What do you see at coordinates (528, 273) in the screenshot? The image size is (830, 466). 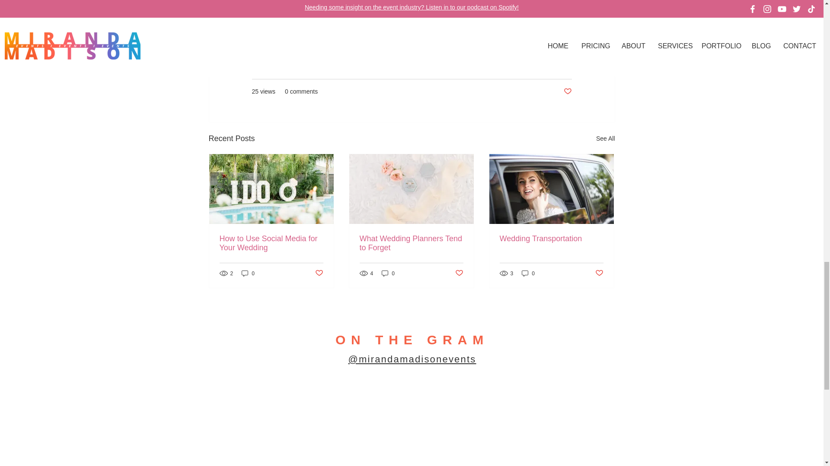 I see `0` at bounding box center [528, 273].